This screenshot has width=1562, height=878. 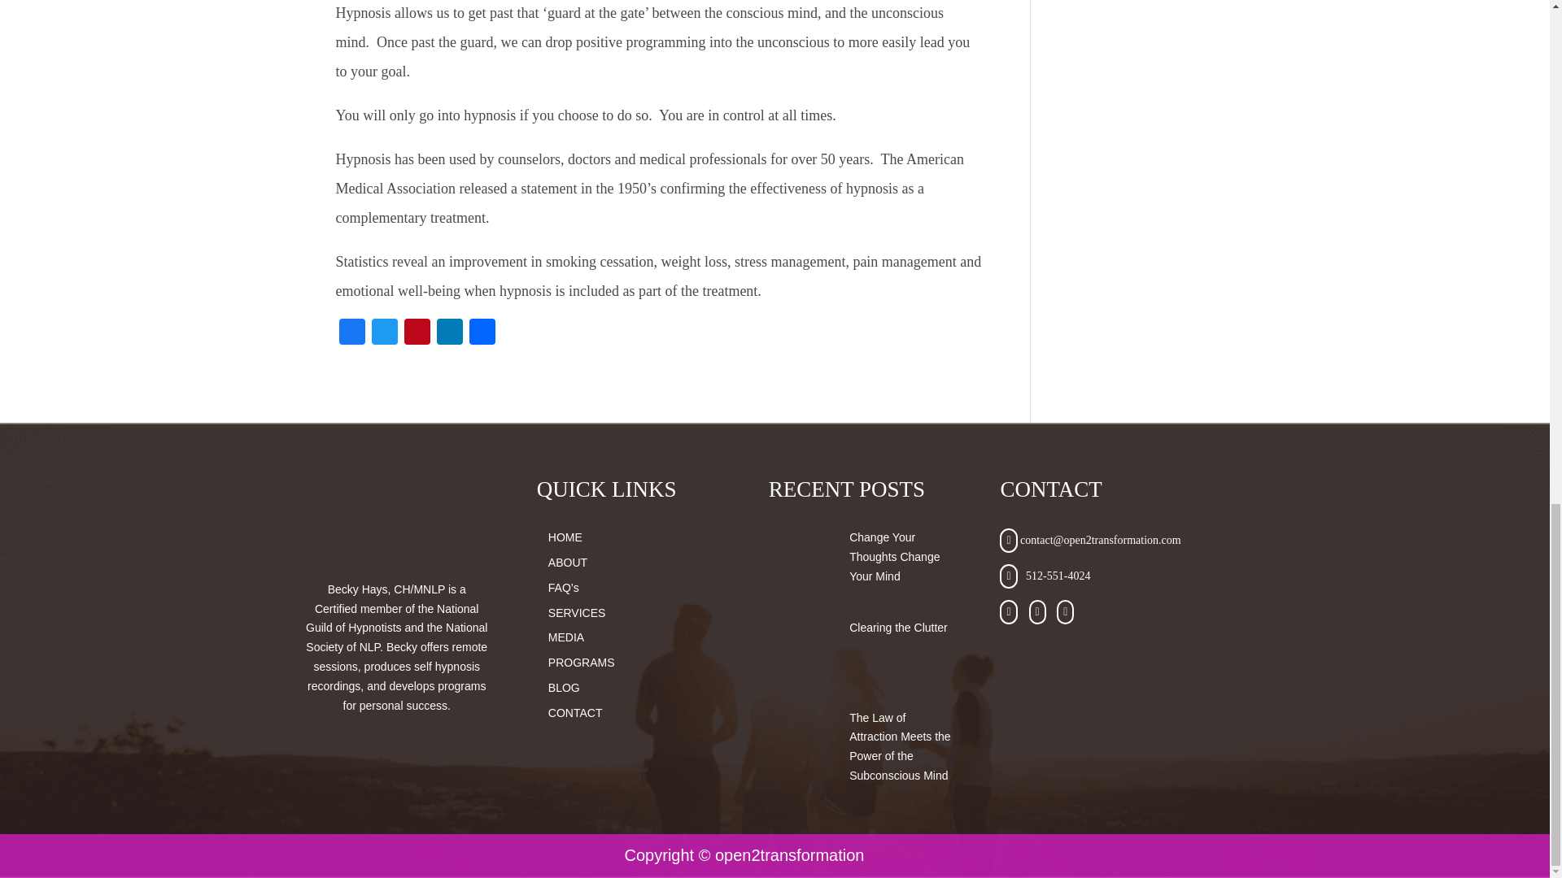 I want to click on Pinterest, so click(x=416, y=333).